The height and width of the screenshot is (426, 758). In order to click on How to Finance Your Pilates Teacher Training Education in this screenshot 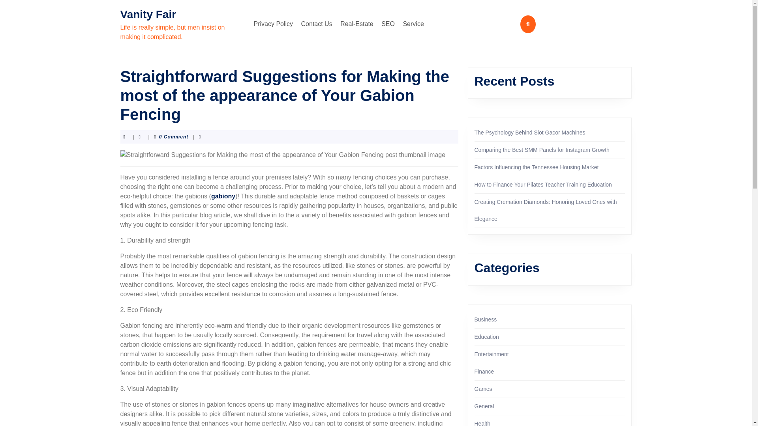, I will do `click(543, 185)`.